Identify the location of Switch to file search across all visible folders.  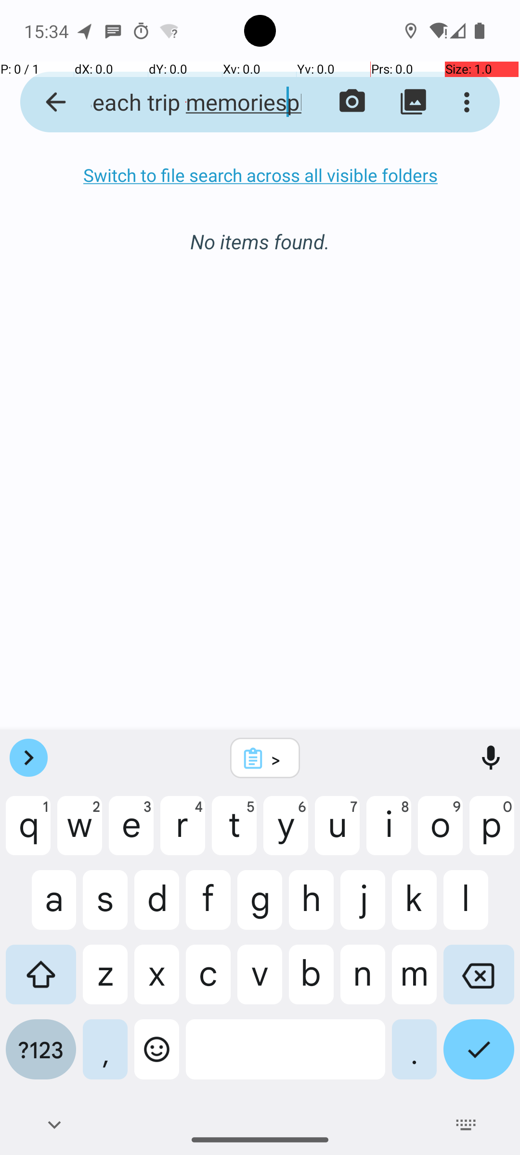
(260, 175).